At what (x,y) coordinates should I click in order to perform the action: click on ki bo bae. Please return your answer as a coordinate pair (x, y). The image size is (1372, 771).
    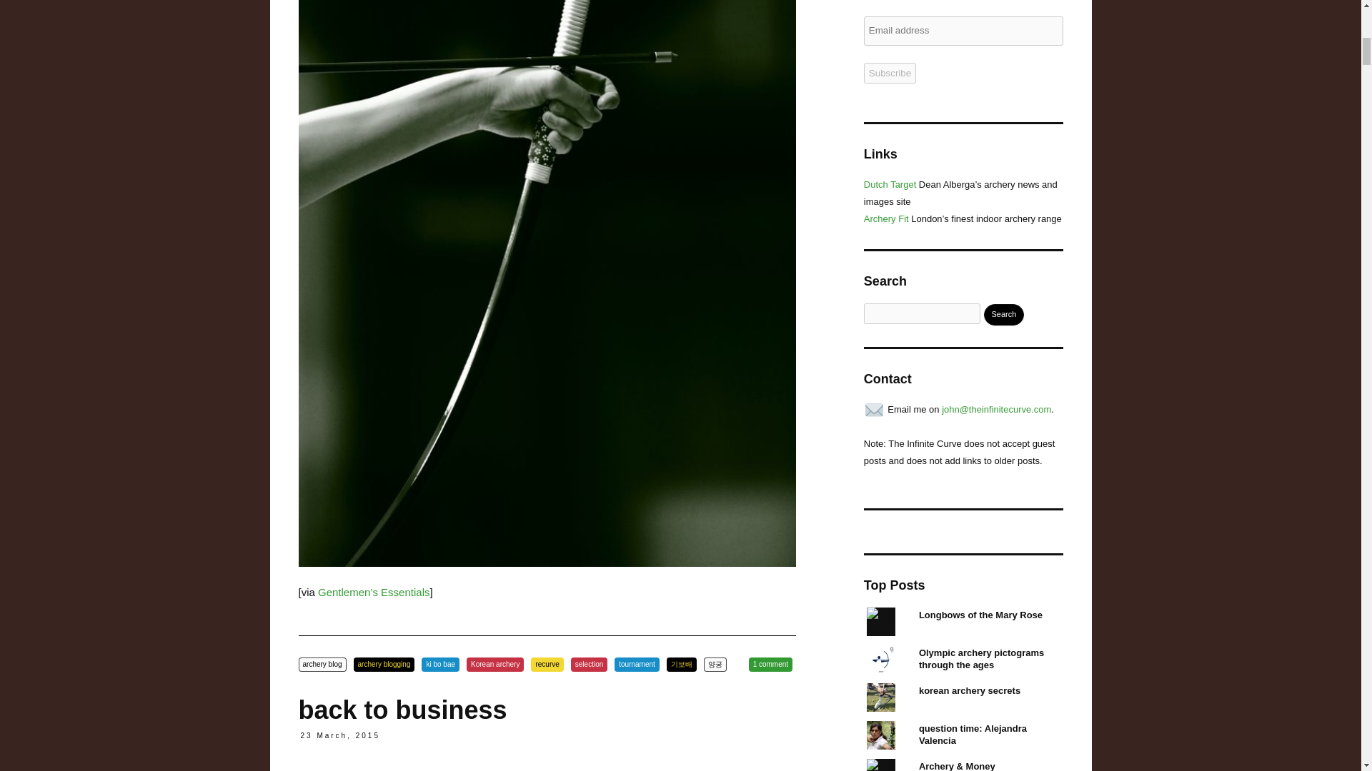
    Looking at the image, I should click on (440, 664).